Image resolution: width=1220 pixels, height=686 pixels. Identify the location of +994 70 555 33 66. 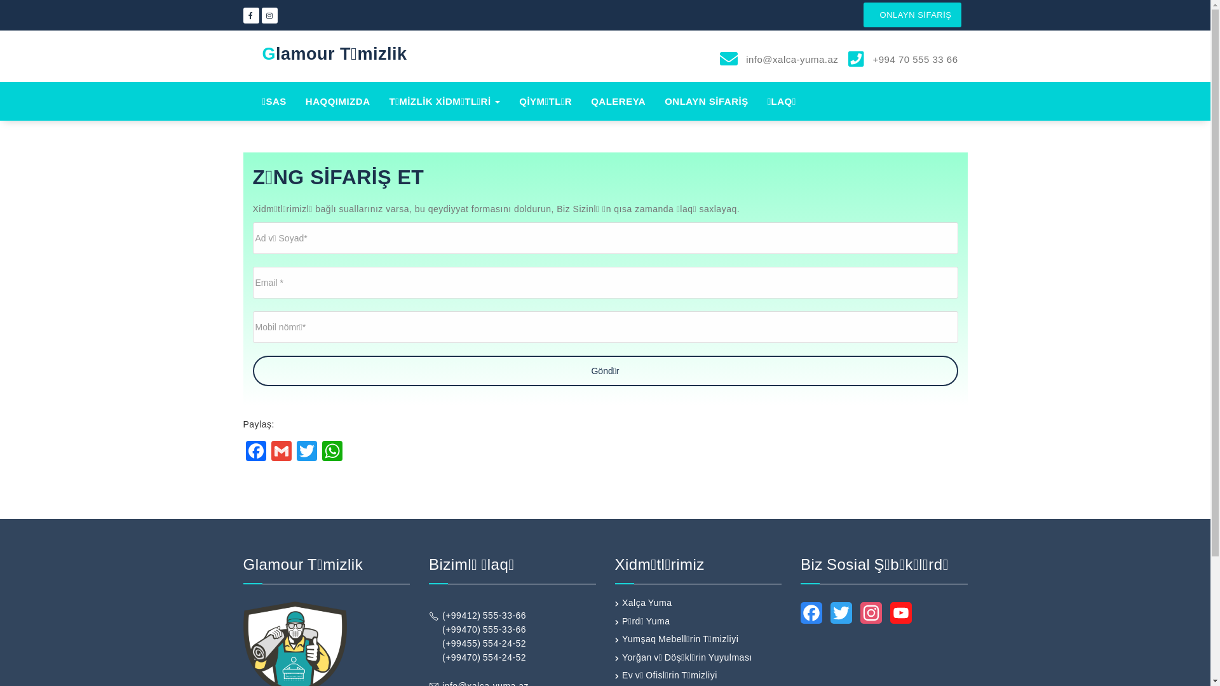
(914, 60).